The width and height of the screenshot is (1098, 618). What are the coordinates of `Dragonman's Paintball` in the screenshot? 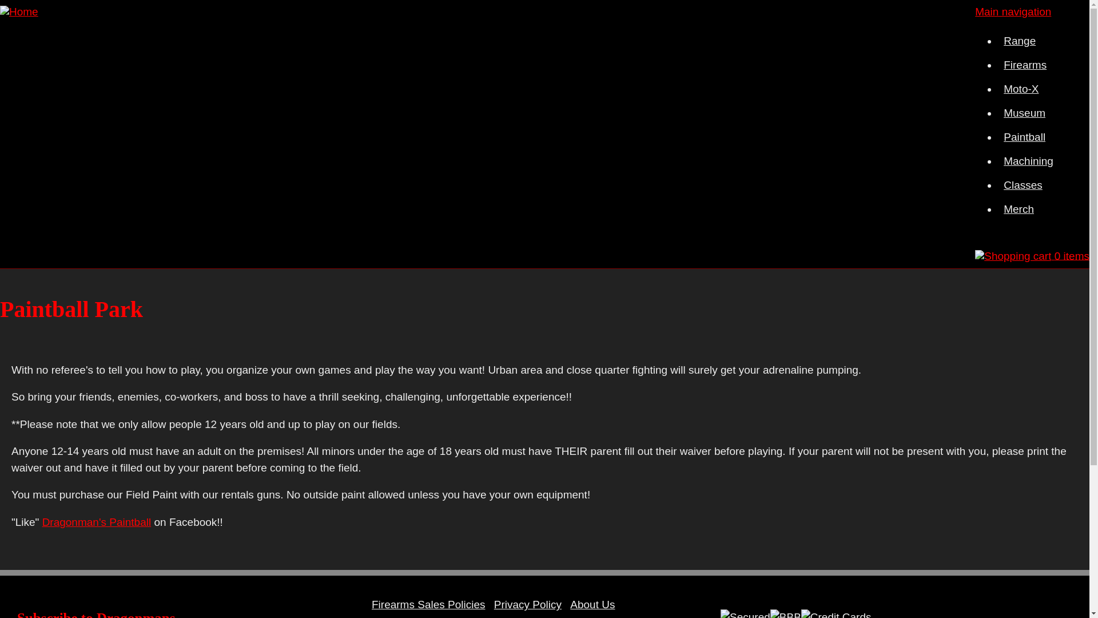 It's located at (97, 522).